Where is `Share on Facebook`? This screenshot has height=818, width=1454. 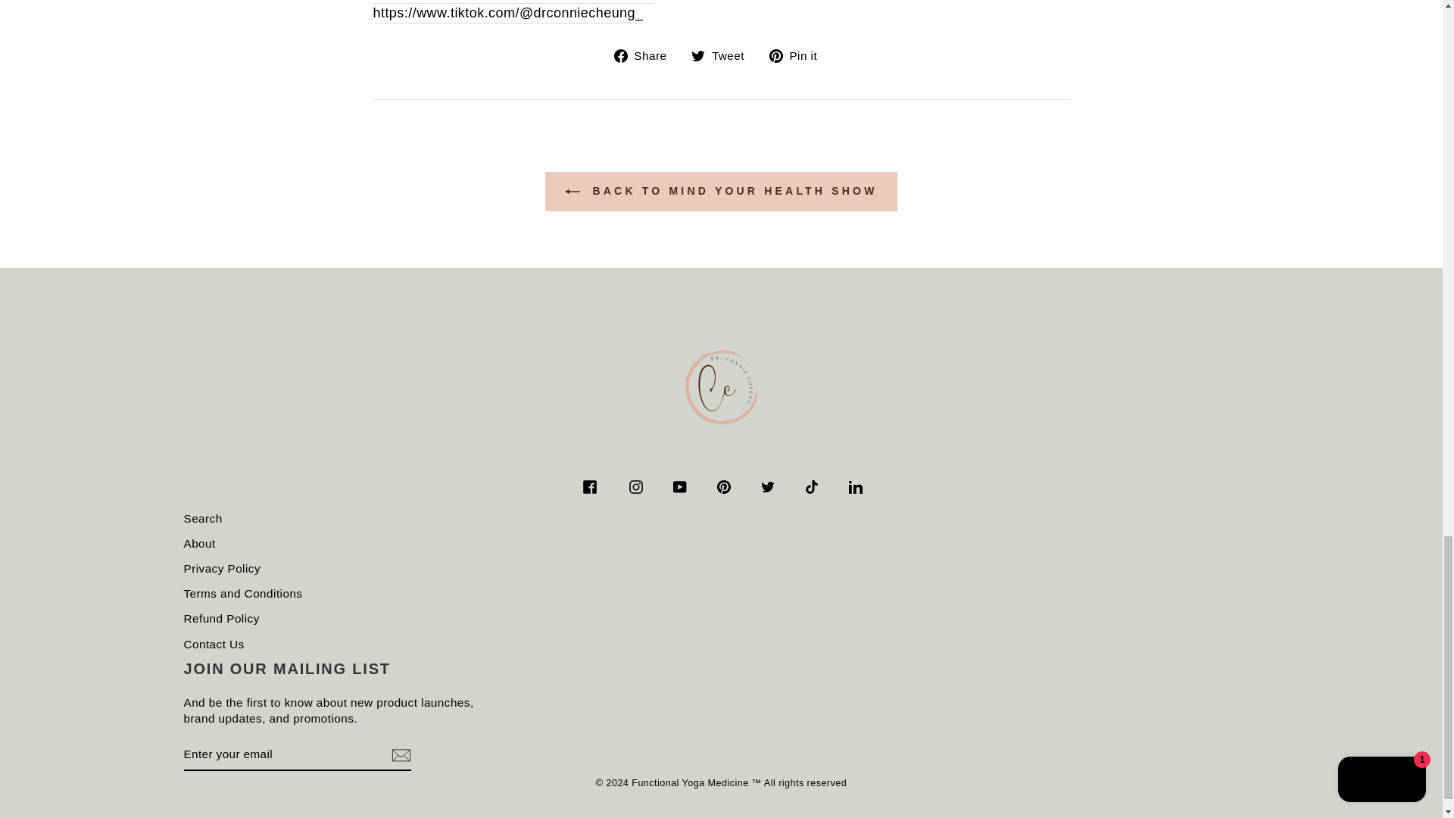 Share on Facebook is located at coordinates (646, 55).